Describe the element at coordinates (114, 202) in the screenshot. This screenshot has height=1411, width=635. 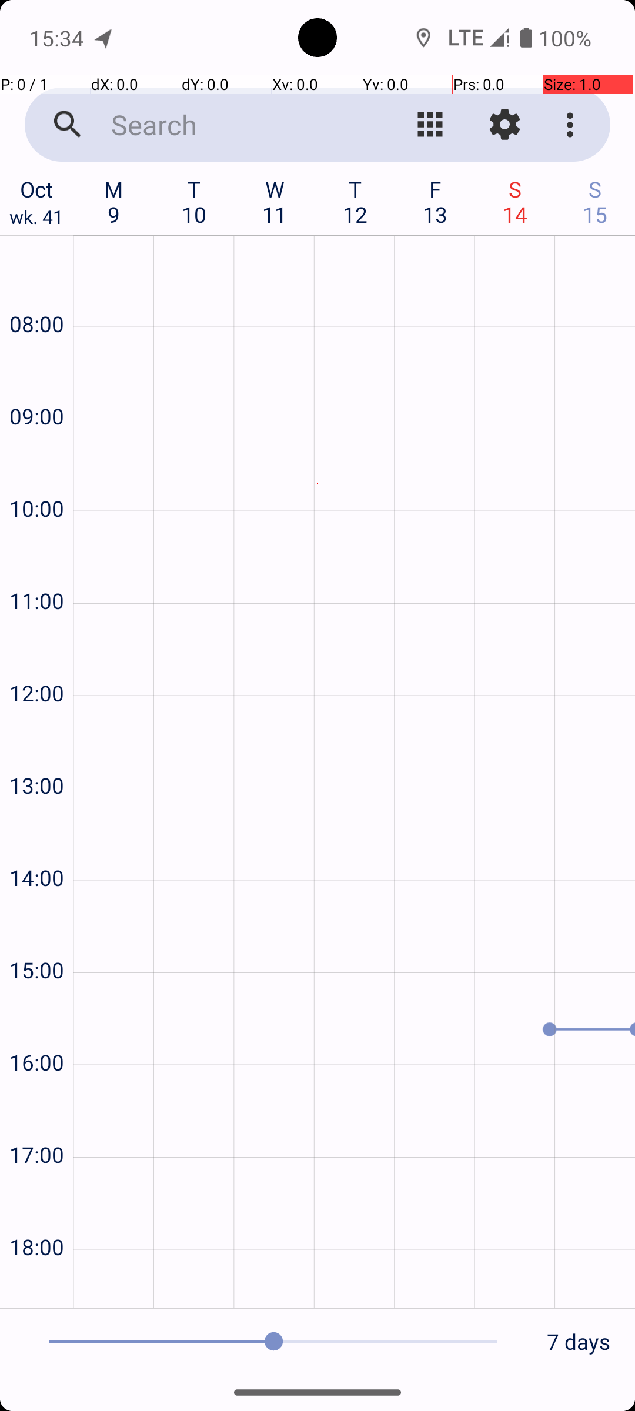
I see `M
9` at that location.